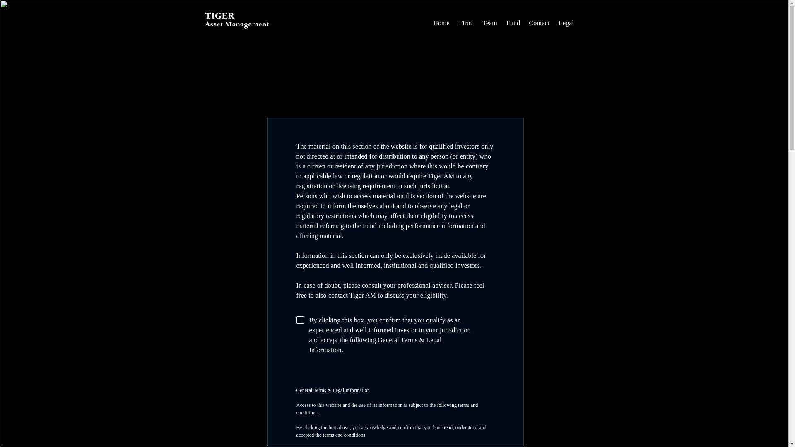 The width and height of the screenshot is (795, 447). What do you see at coordinates (441, 23) in the screenshot?
I see `Home` at bounding box center [441, 23].